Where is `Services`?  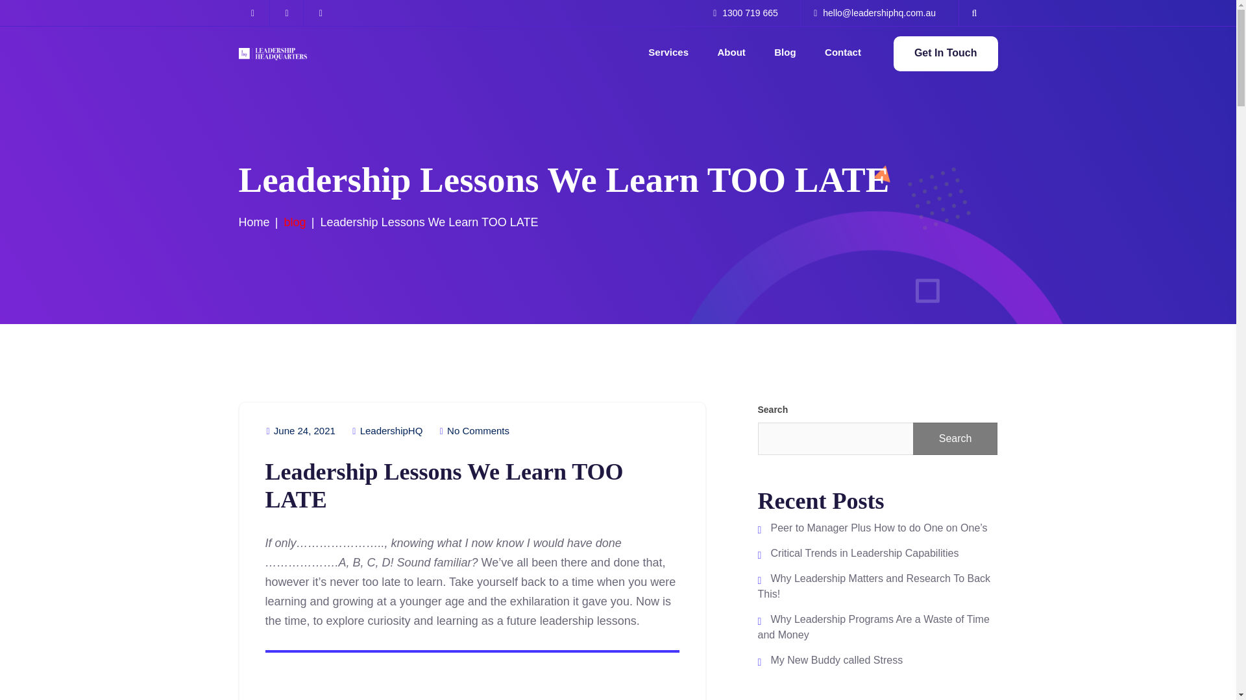
Services is located at coordinates (668, 53).